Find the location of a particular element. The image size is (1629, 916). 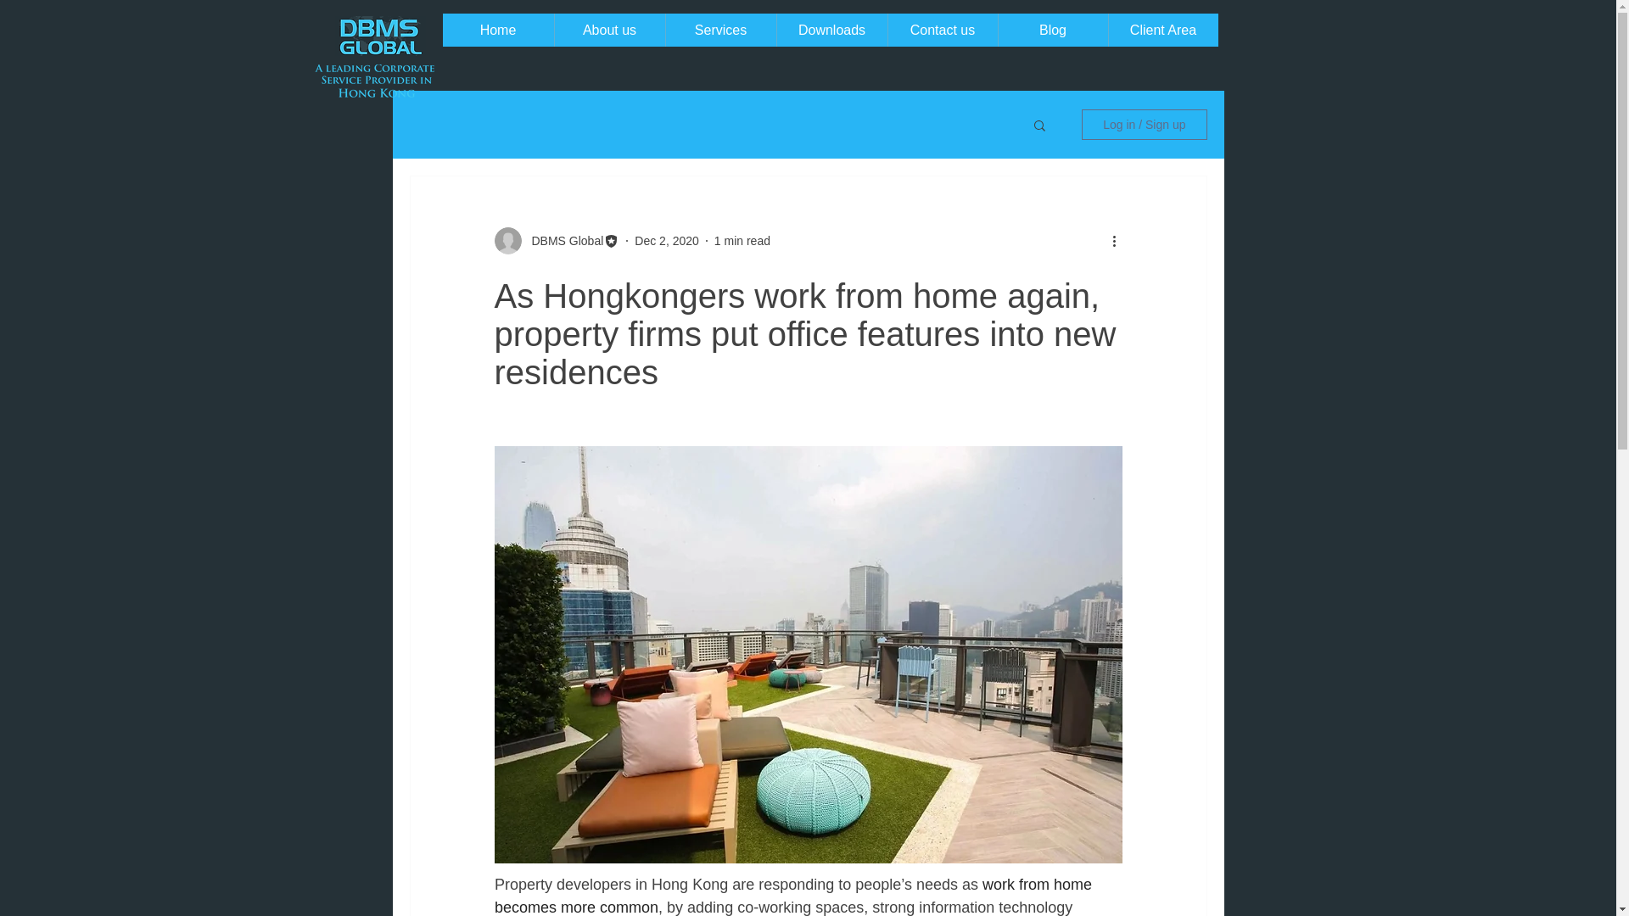

Client Area is located at coordinates (1162, 31).